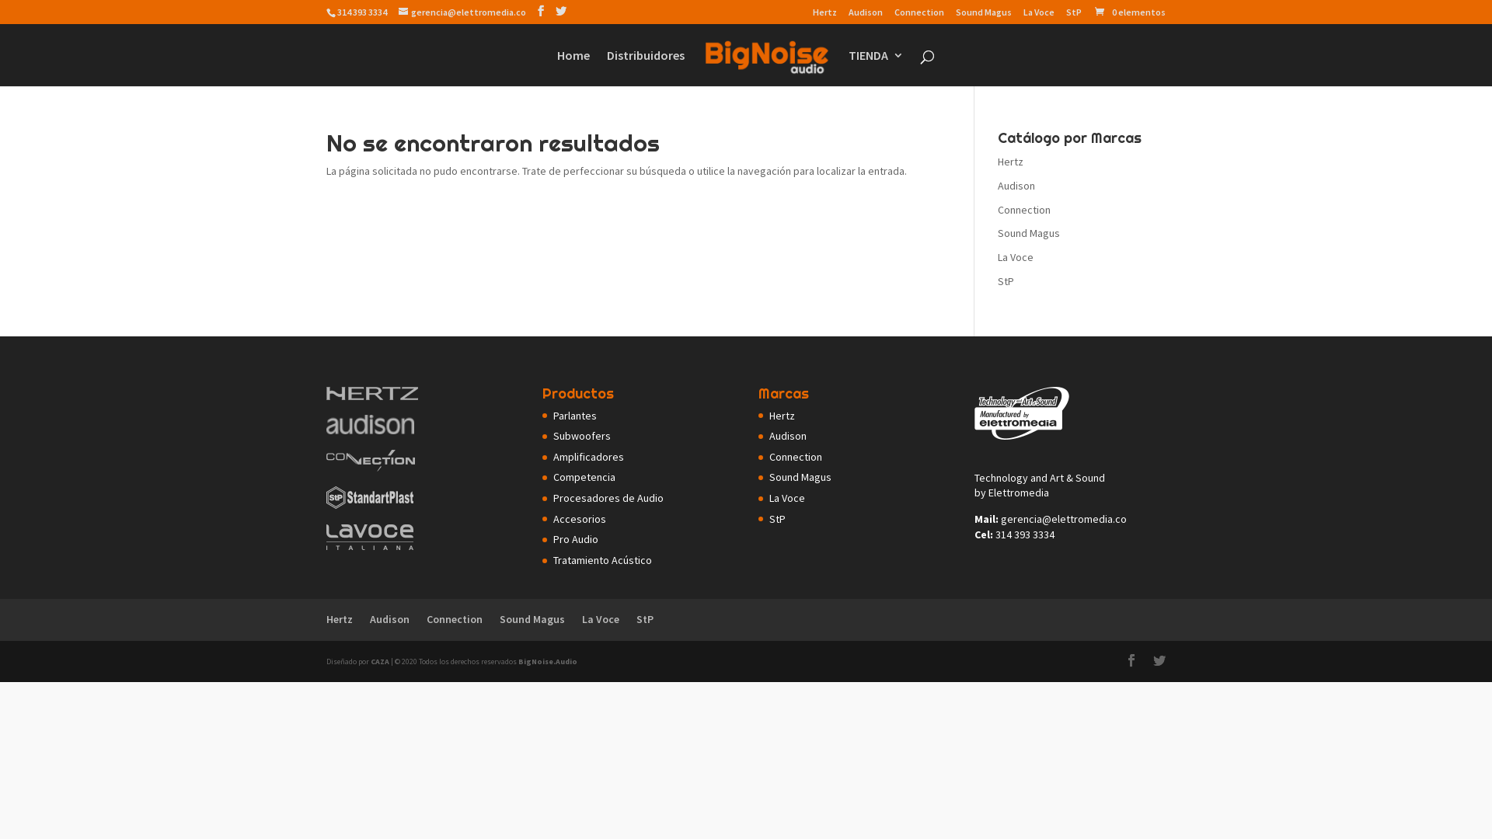 The width and height of the screenshot is (1492, 839). I want to click on TIENDA, so click(877, 68).